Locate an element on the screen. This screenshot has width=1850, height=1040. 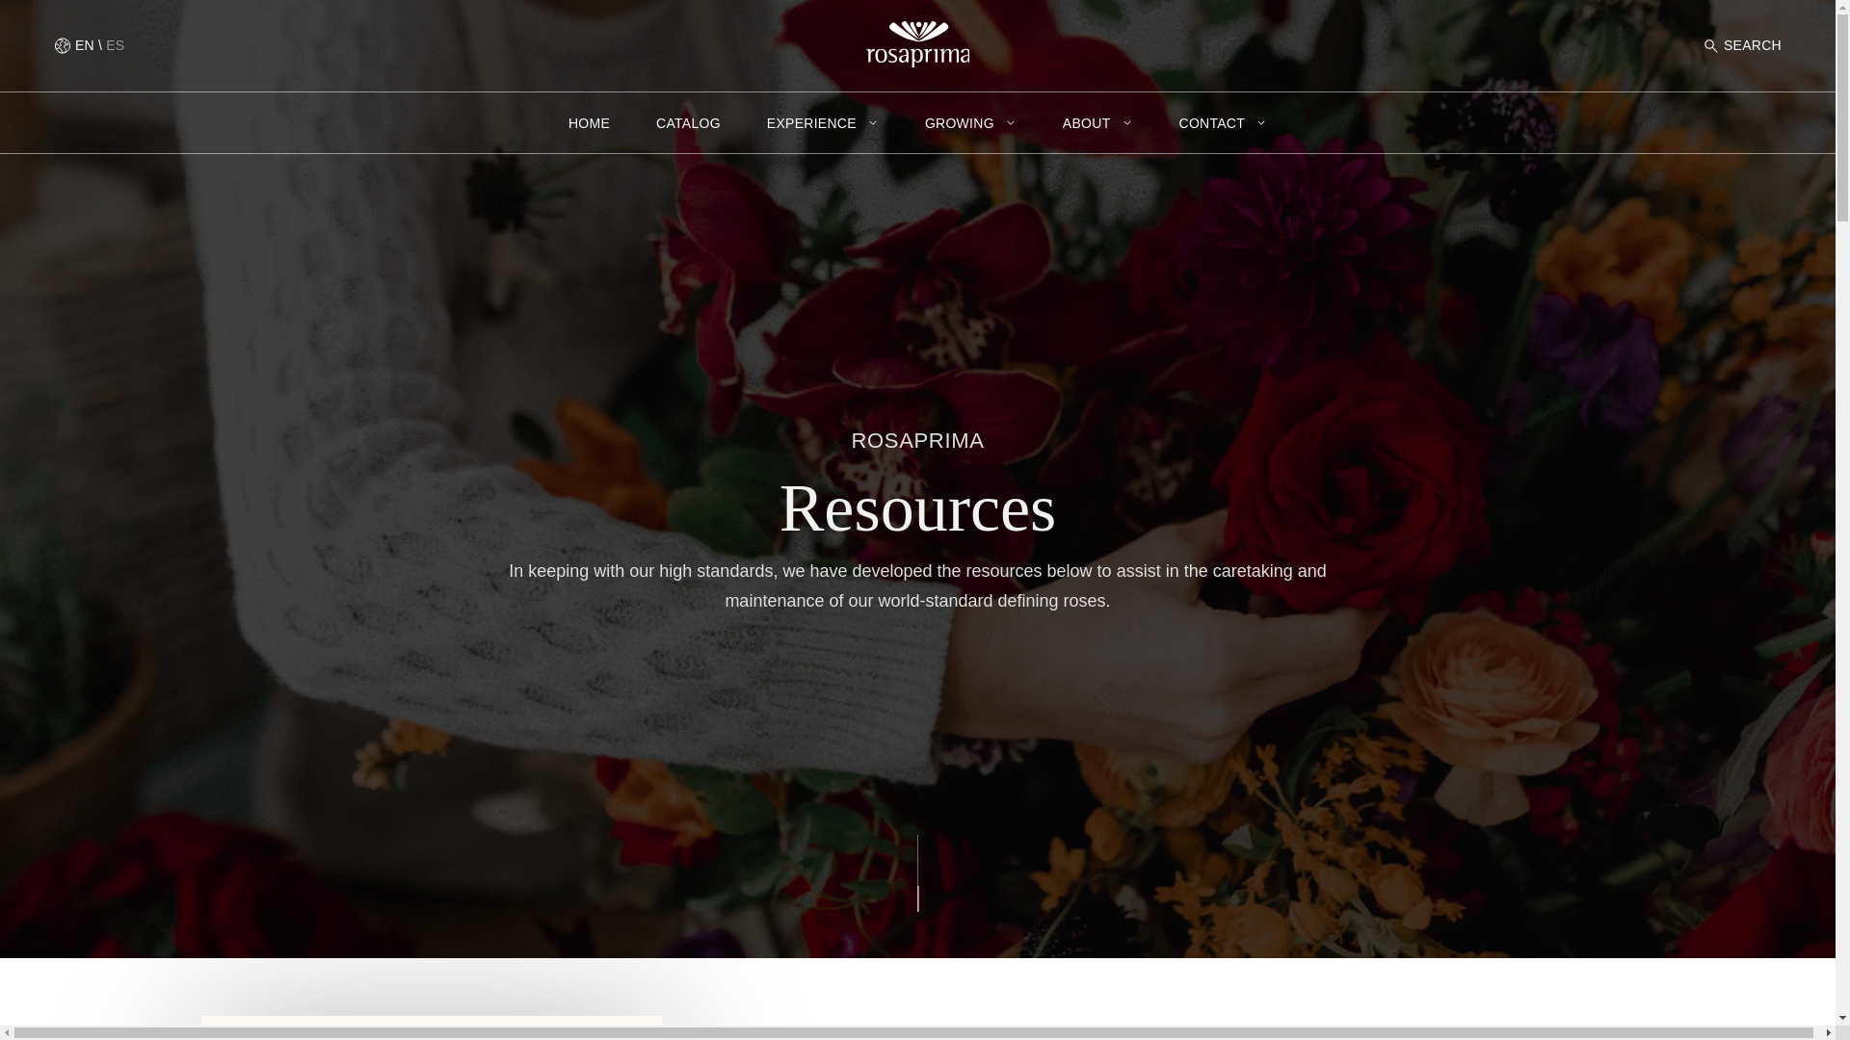
GROWING is located at coordinates (970, 123).